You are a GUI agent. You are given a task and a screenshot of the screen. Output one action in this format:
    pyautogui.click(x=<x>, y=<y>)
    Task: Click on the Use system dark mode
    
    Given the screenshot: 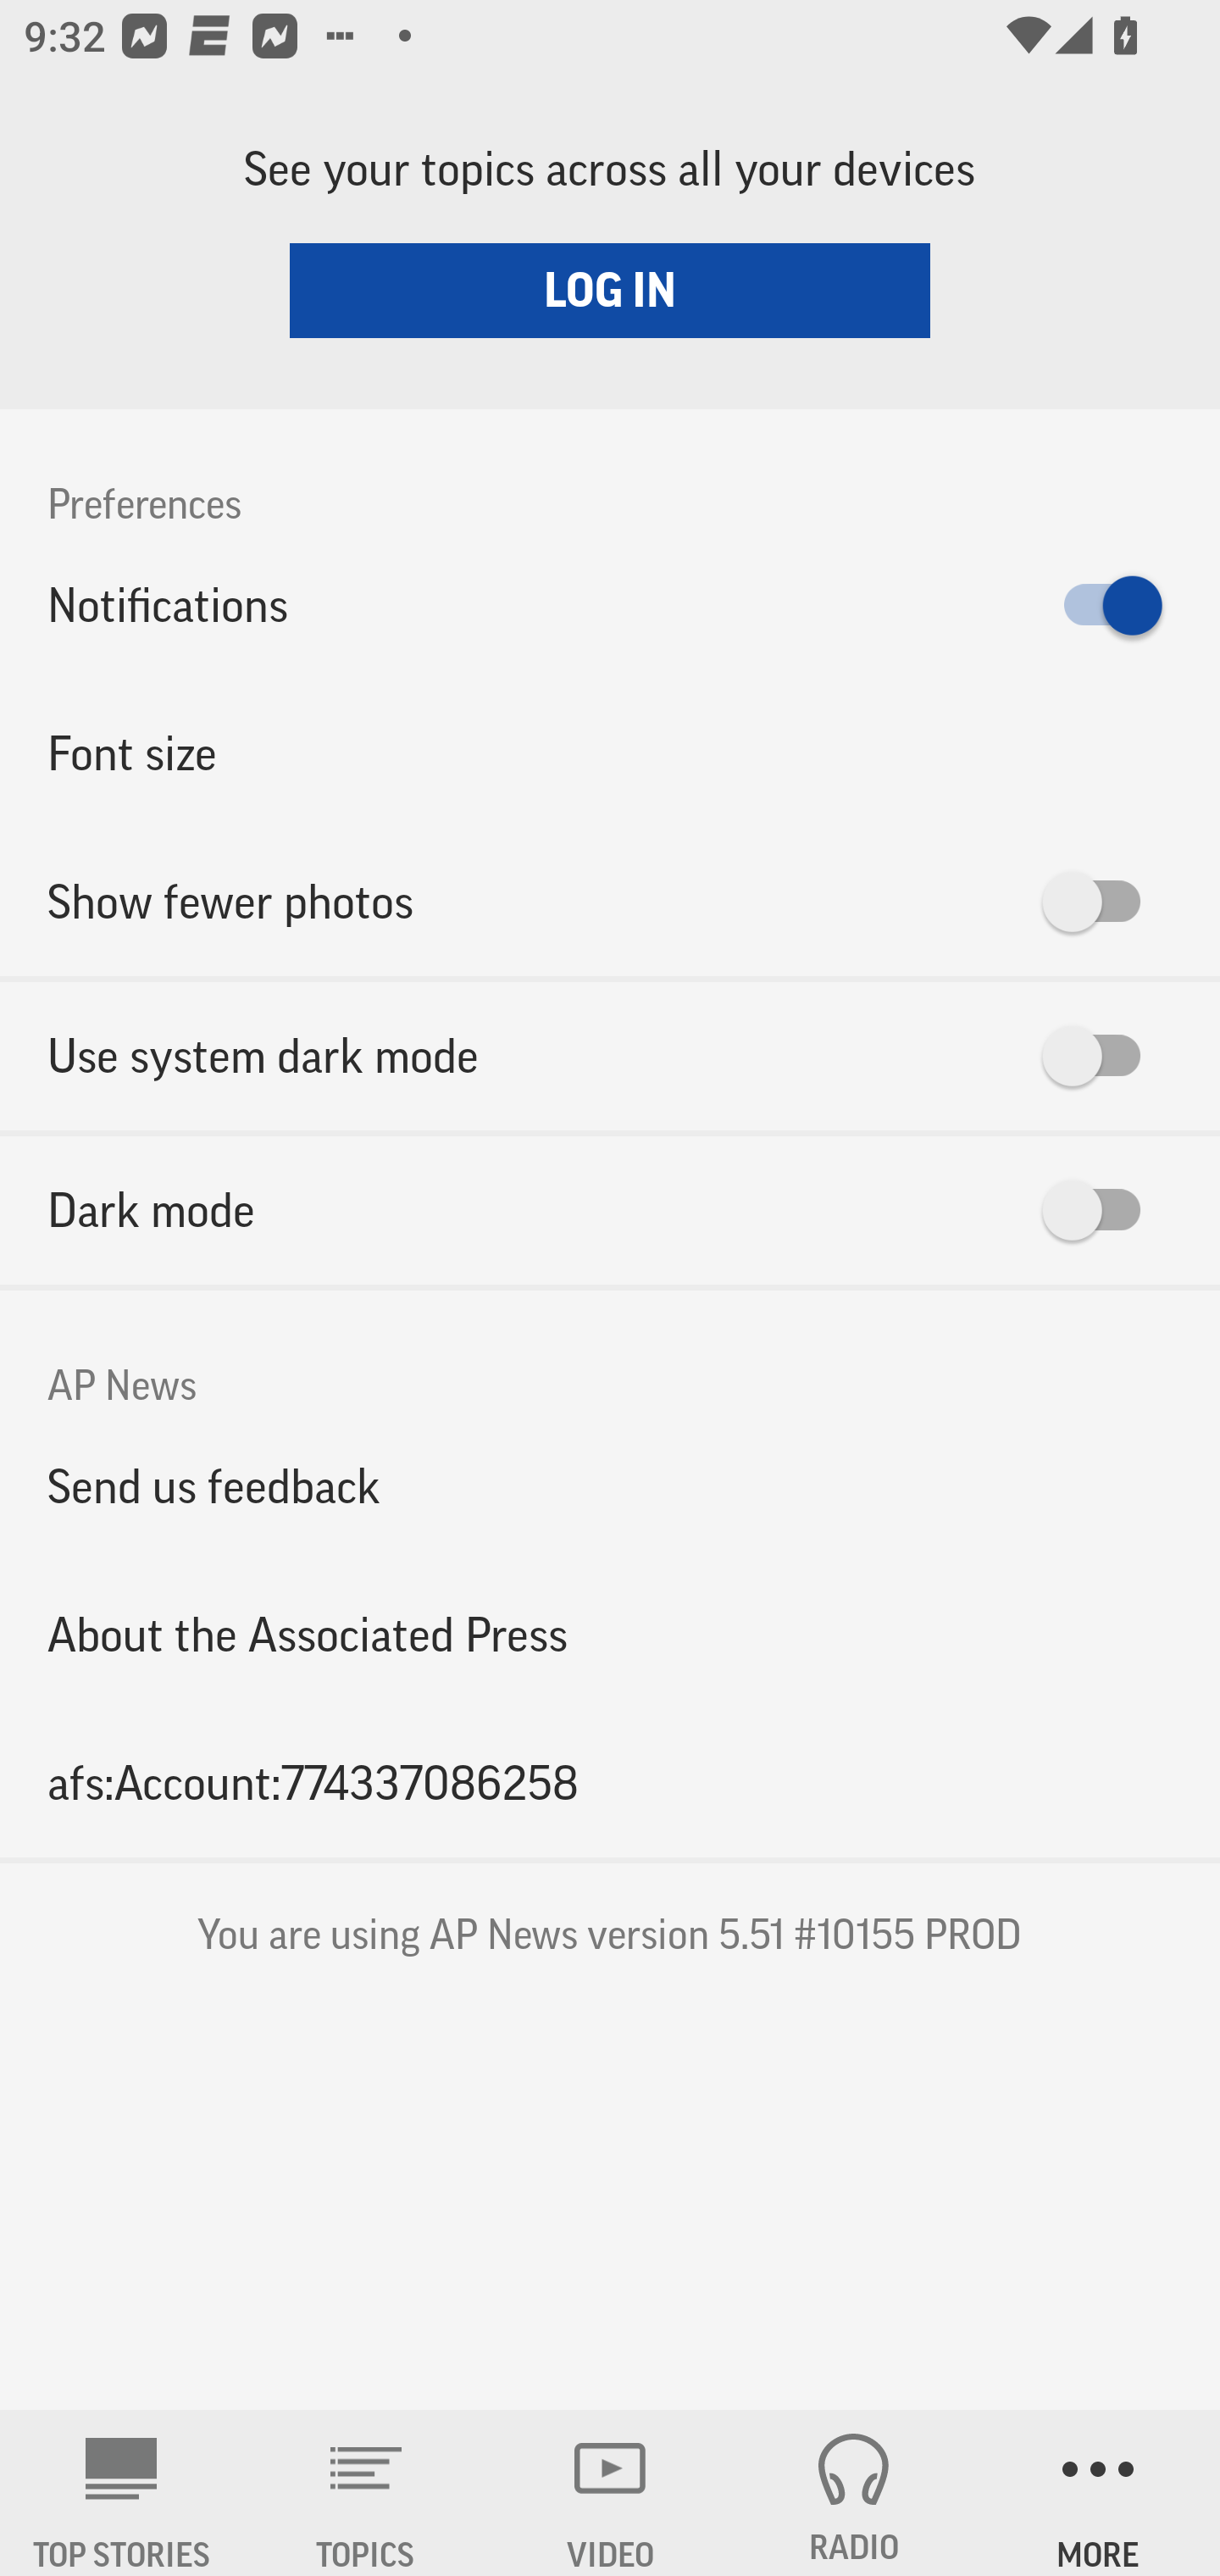 What is the action you would take?
    pyautogui.click(x=610, y=1056)
    